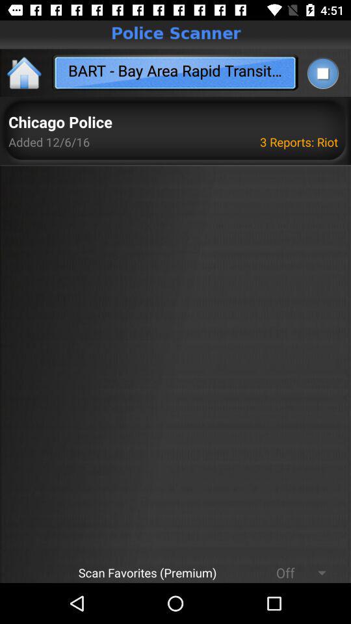 The width and height of the screenshot is (351, 624). I want to click on turn off the icon to the right of the chicago police app, so click(301, 142).